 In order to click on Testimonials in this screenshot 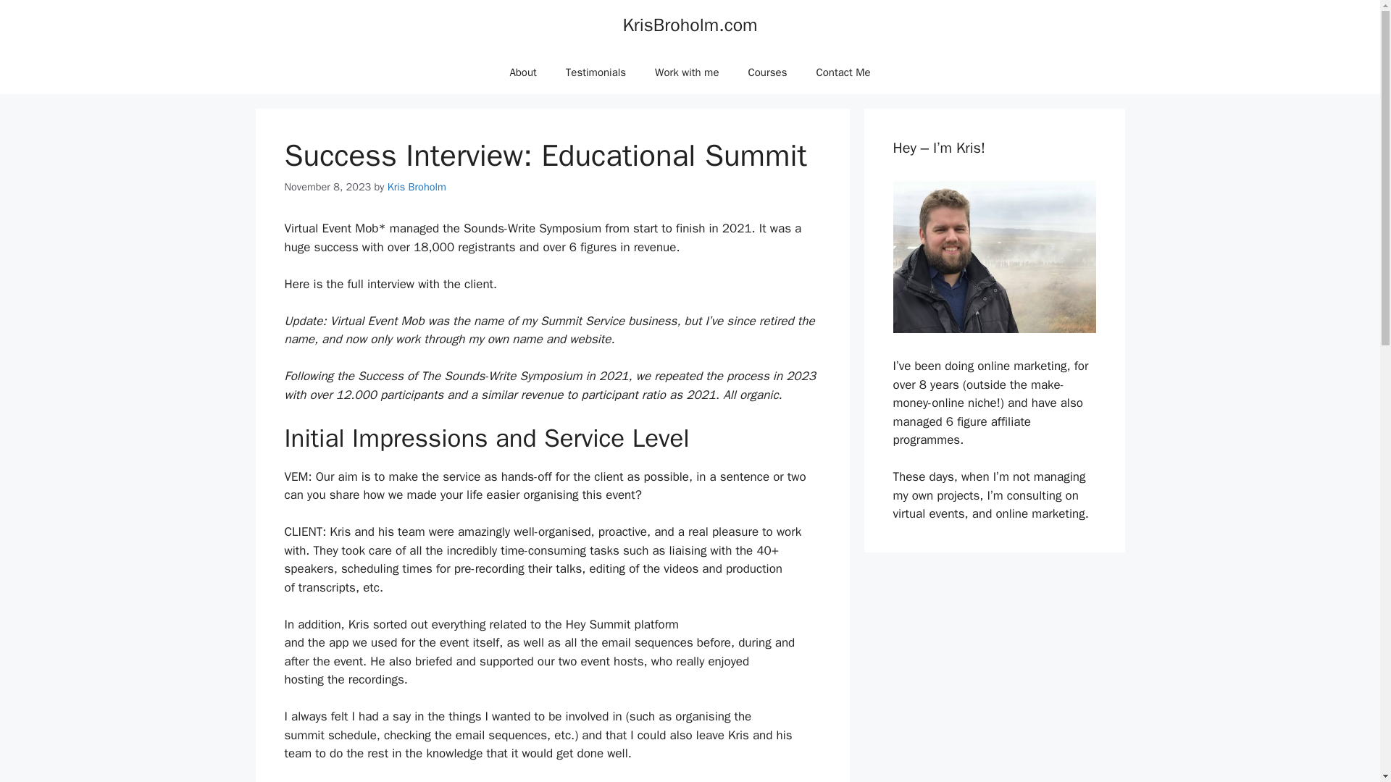, I will do `click(596, 72)`.